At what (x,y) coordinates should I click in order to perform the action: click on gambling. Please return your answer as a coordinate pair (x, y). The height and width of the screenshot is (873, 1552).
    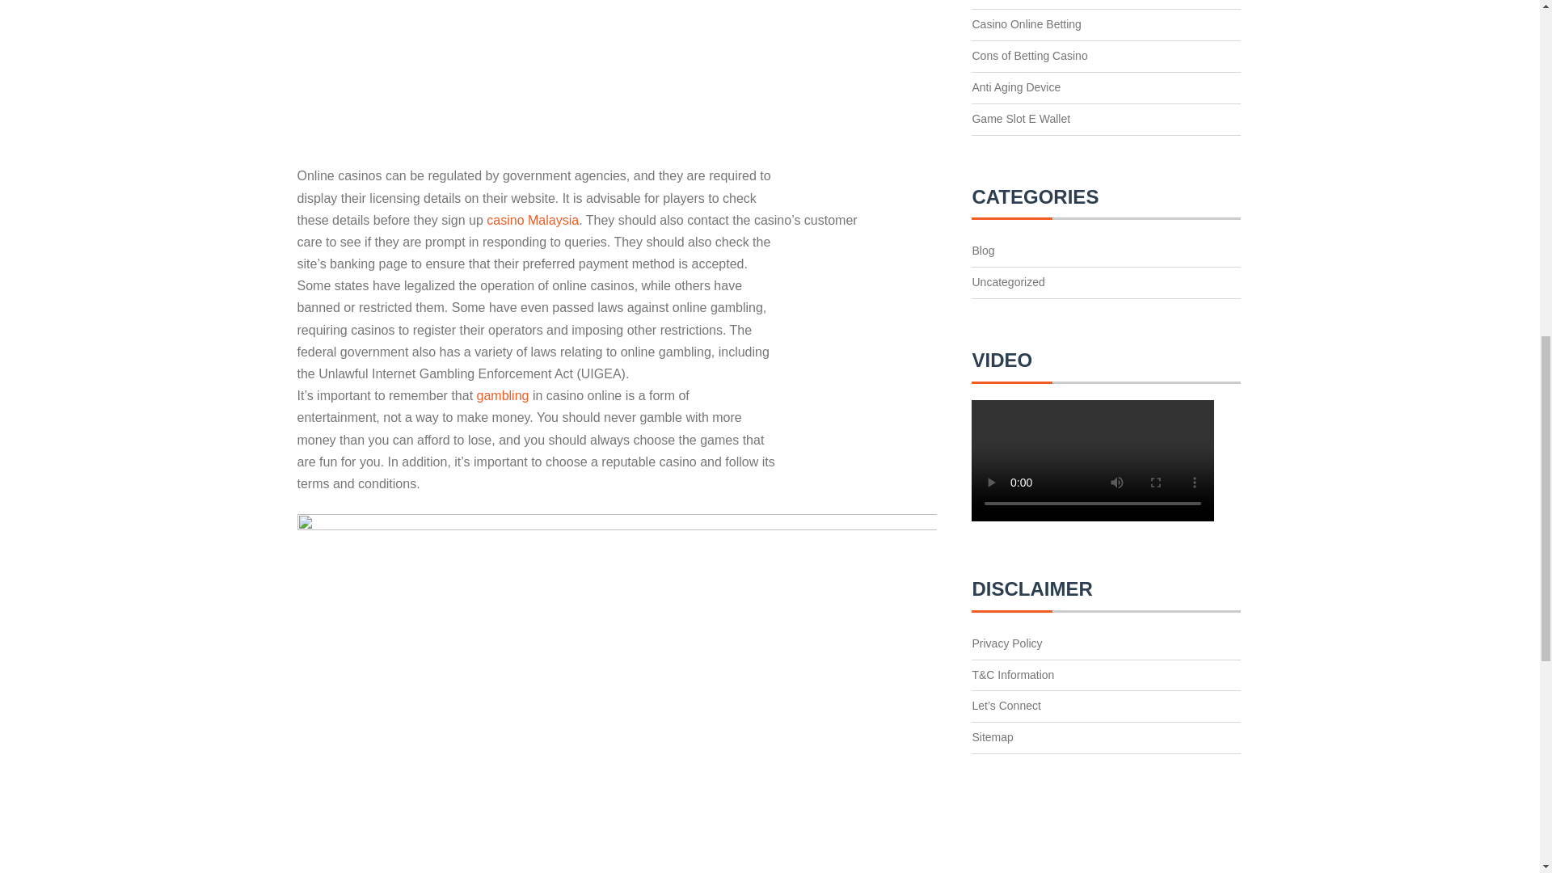
    Looking at the image, I should click on (504, 394).